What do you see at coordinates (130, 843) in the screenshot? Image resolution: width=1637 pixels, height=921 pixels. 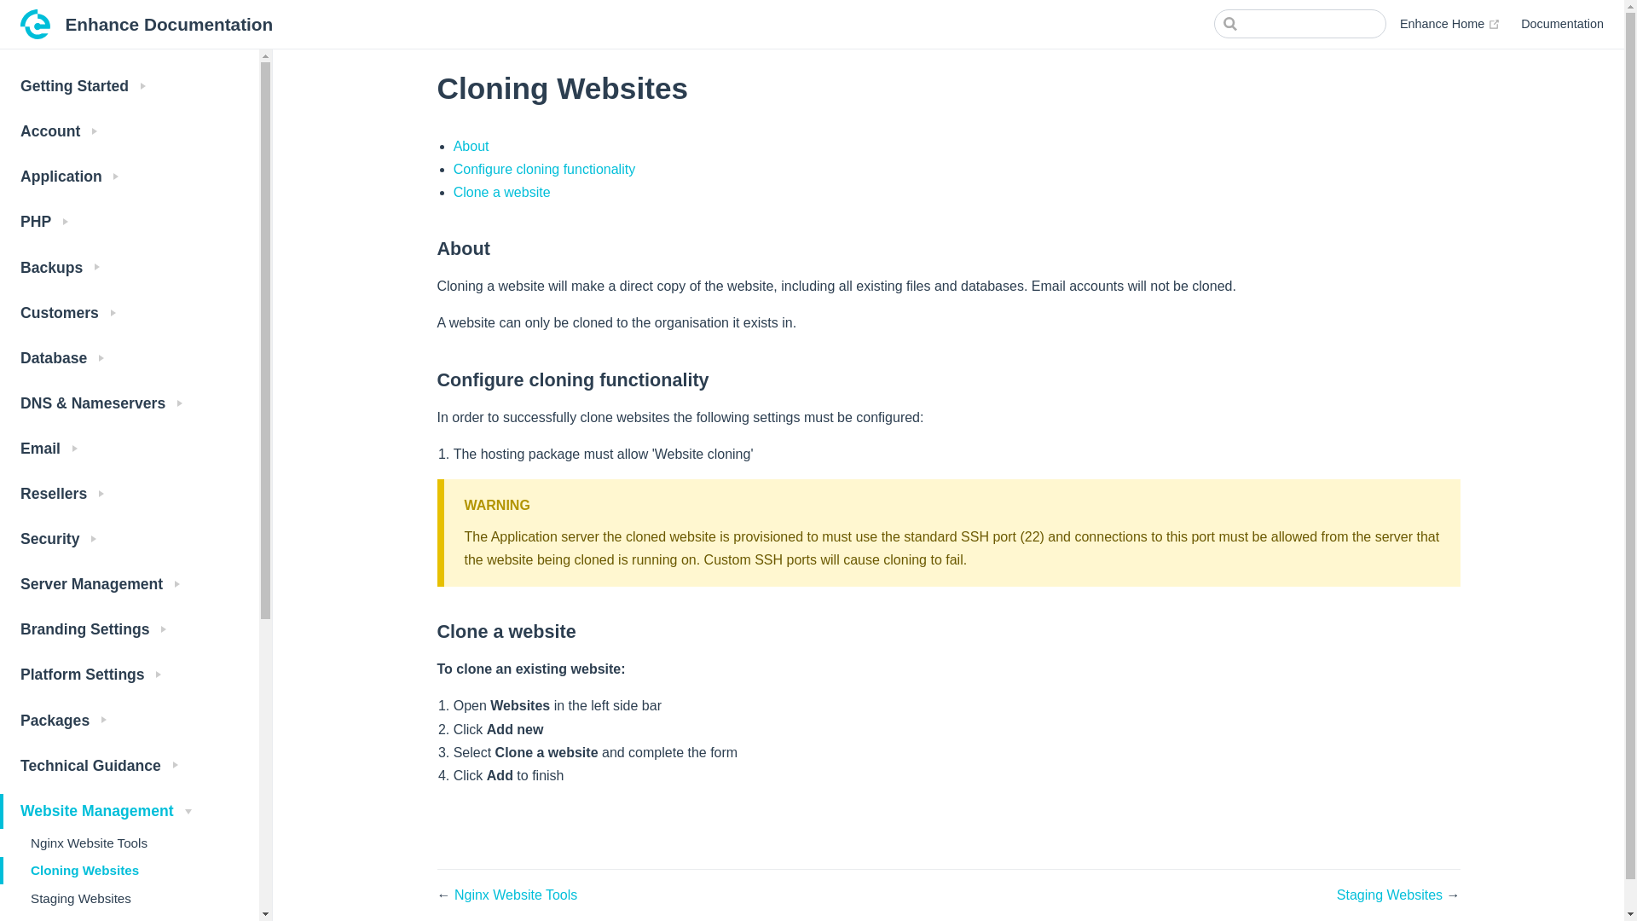 I see `Nginx Website Tools` at bounding box center [130, 843].